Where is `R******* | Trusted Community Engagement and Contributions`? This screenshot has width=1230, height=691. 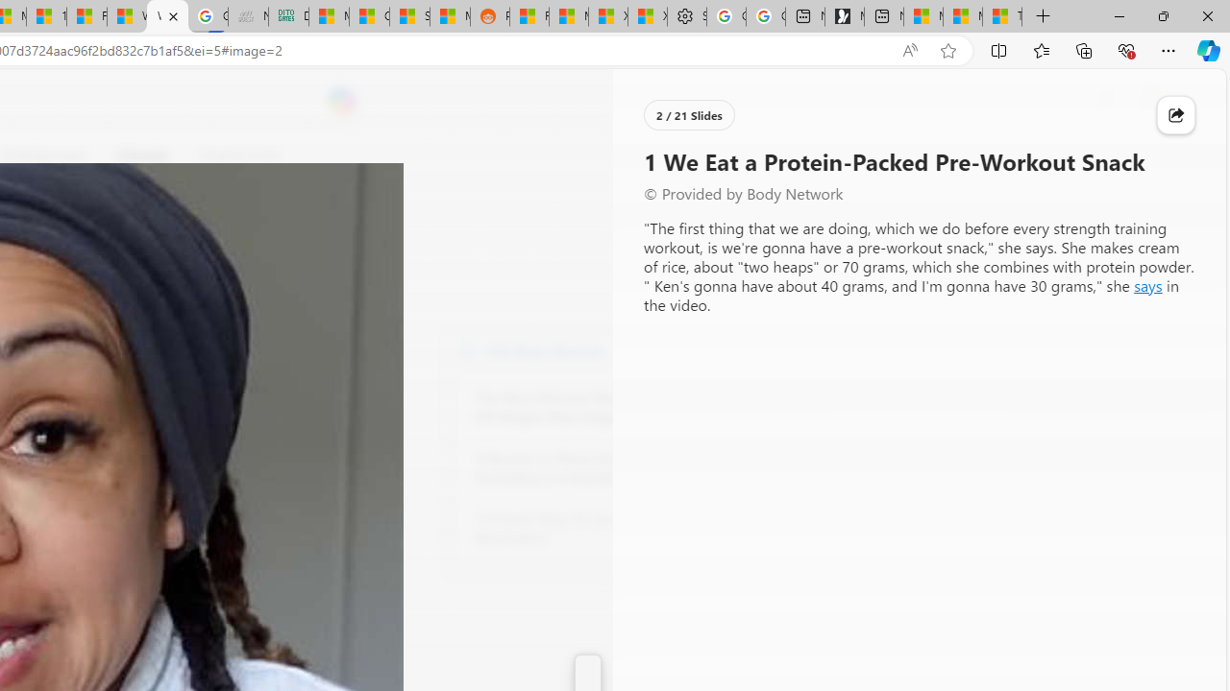 R******* | Trusted Community Engagement and Contributions is located at coordinates (529, 17).